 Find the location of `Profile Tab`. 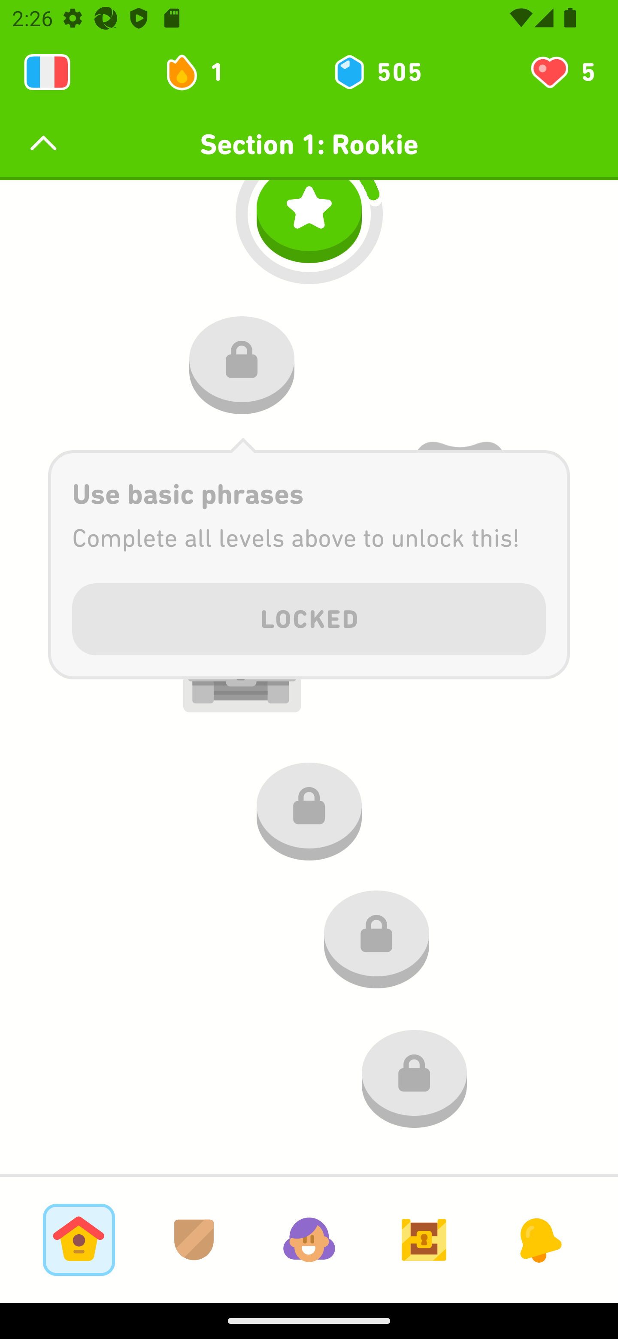

Profile Tab is located at coordinates (309, 1239).